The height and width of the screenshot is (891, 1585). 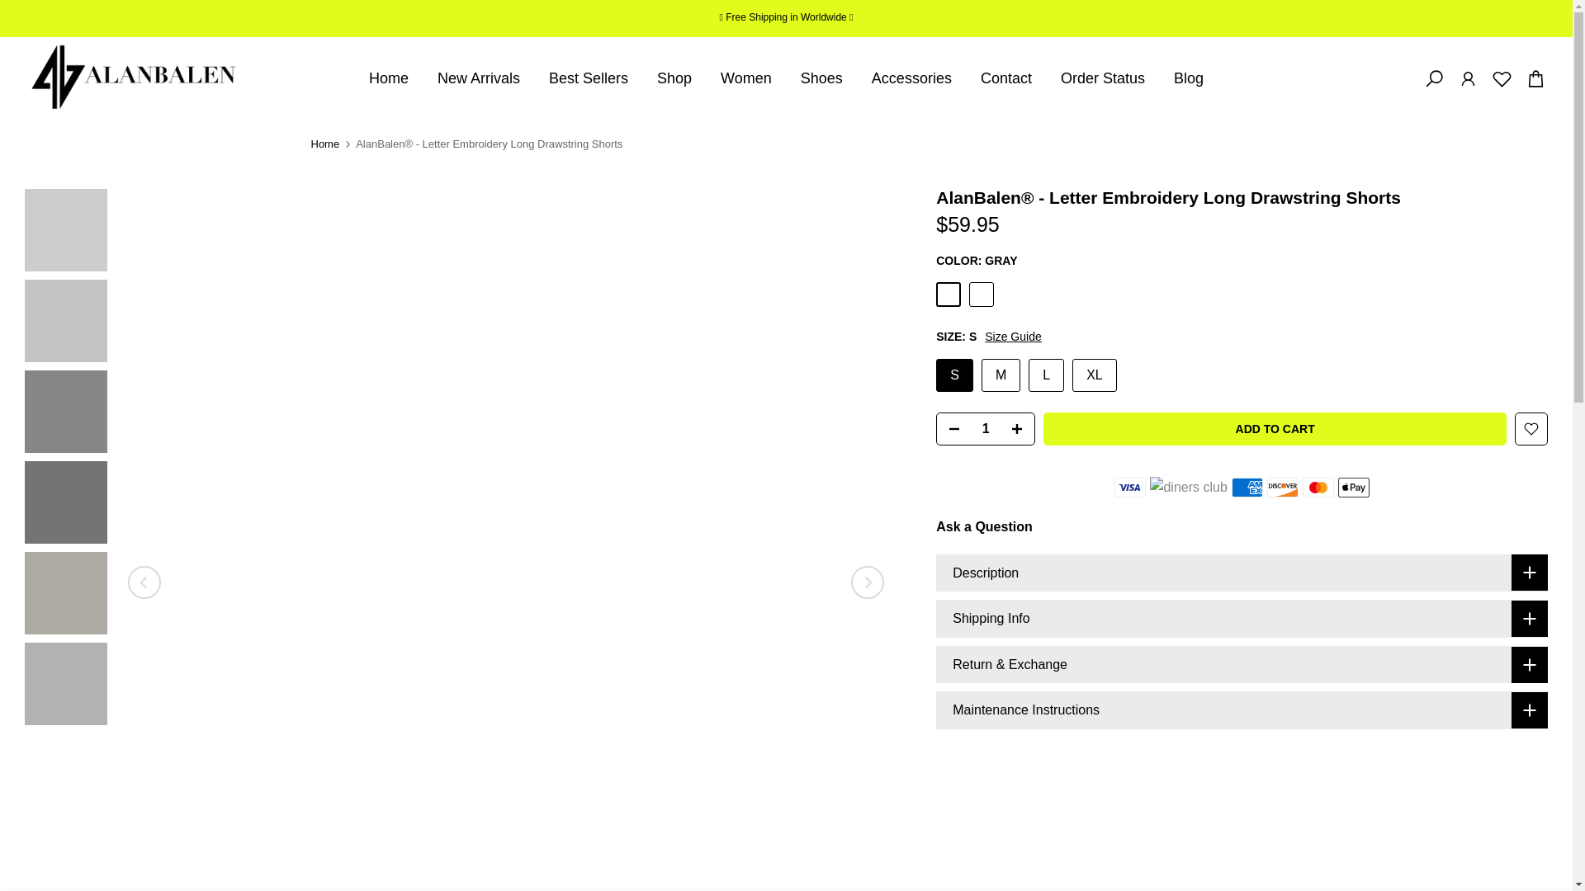 What do you see at coordinates (12, 8) in the screenshot?
I see `Skip to content` at bounding box center [12, 8].